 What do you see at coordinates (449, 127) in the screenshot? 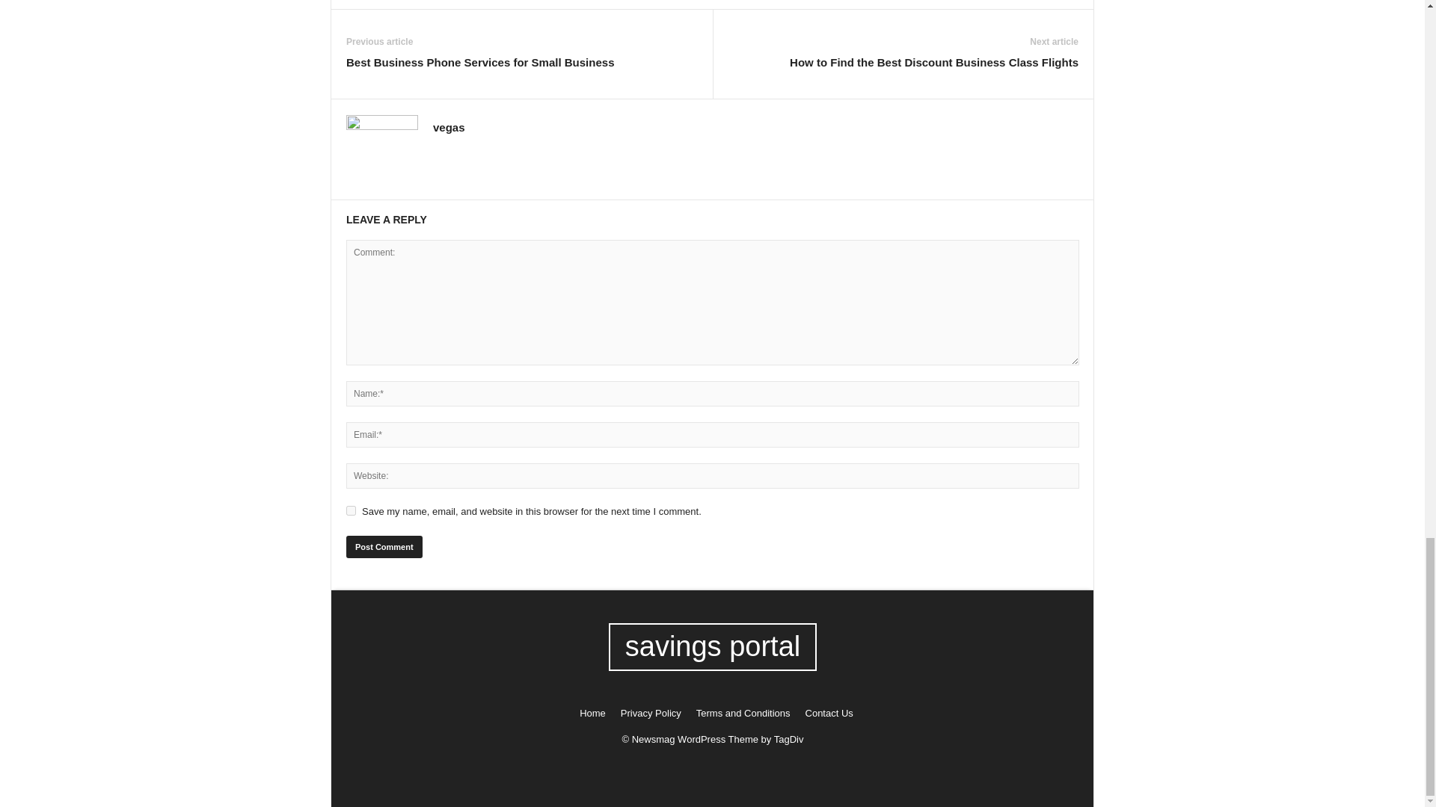
I see `vegas` at bounding box center [449, 127].